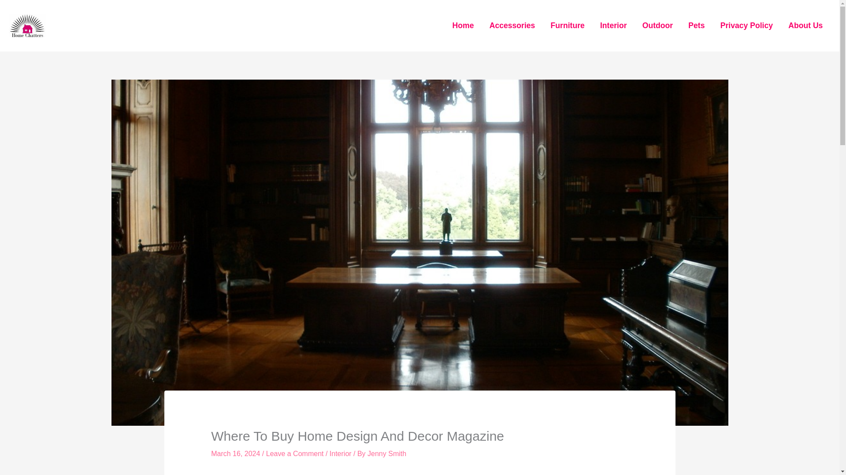 The width and height of the screenshot is (846, 475). What do you see at coordinates (657, 26) in the screenshot?
I see `Outdoor` at bounding box center [657, 26].